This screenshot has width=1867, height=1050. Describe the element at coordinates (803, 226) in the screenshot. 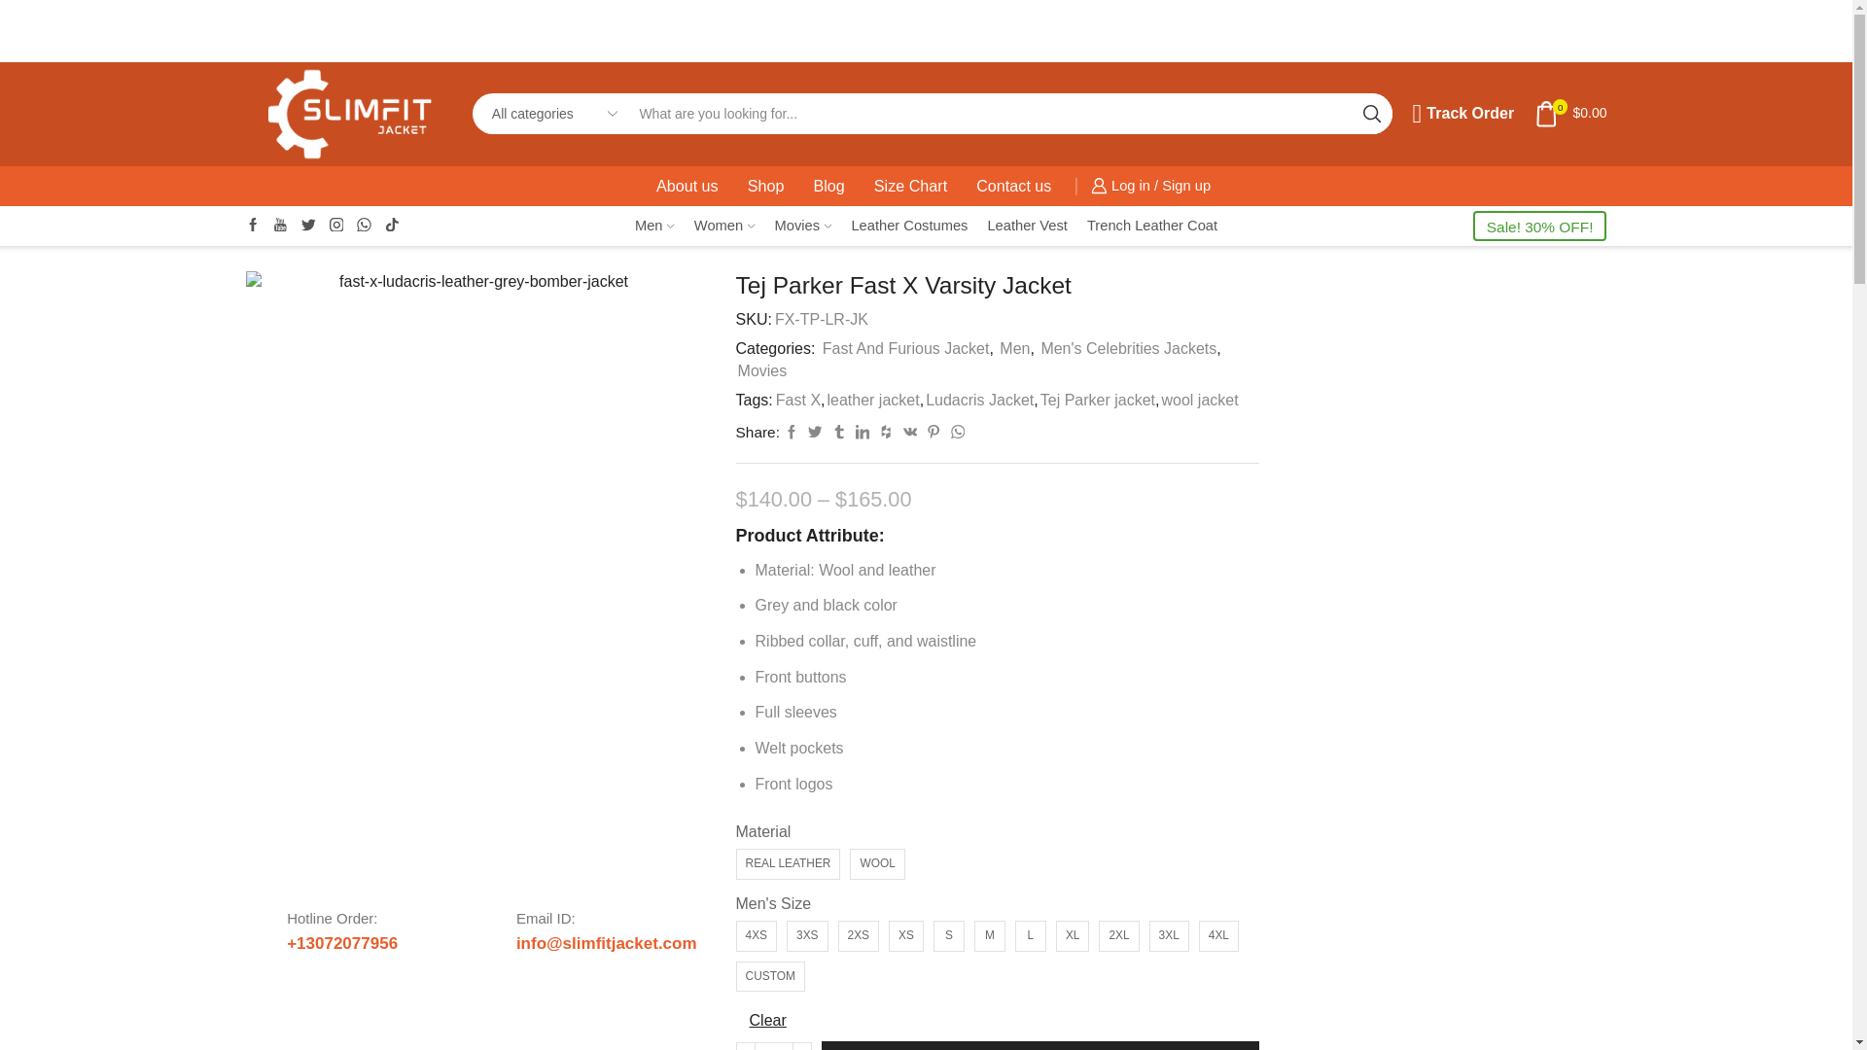

I see `Movies` at that location.